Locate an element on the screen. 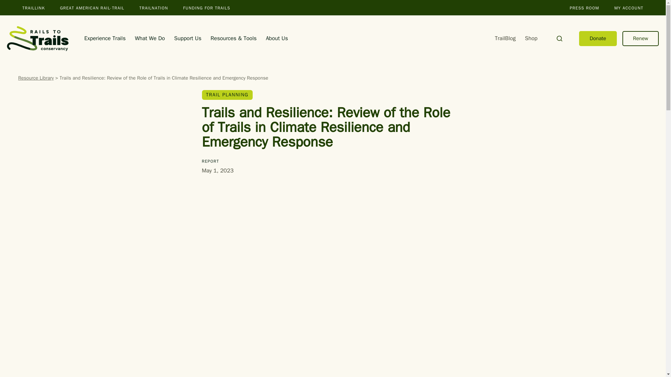  Experience Trails is located at coordinates (105, 38).